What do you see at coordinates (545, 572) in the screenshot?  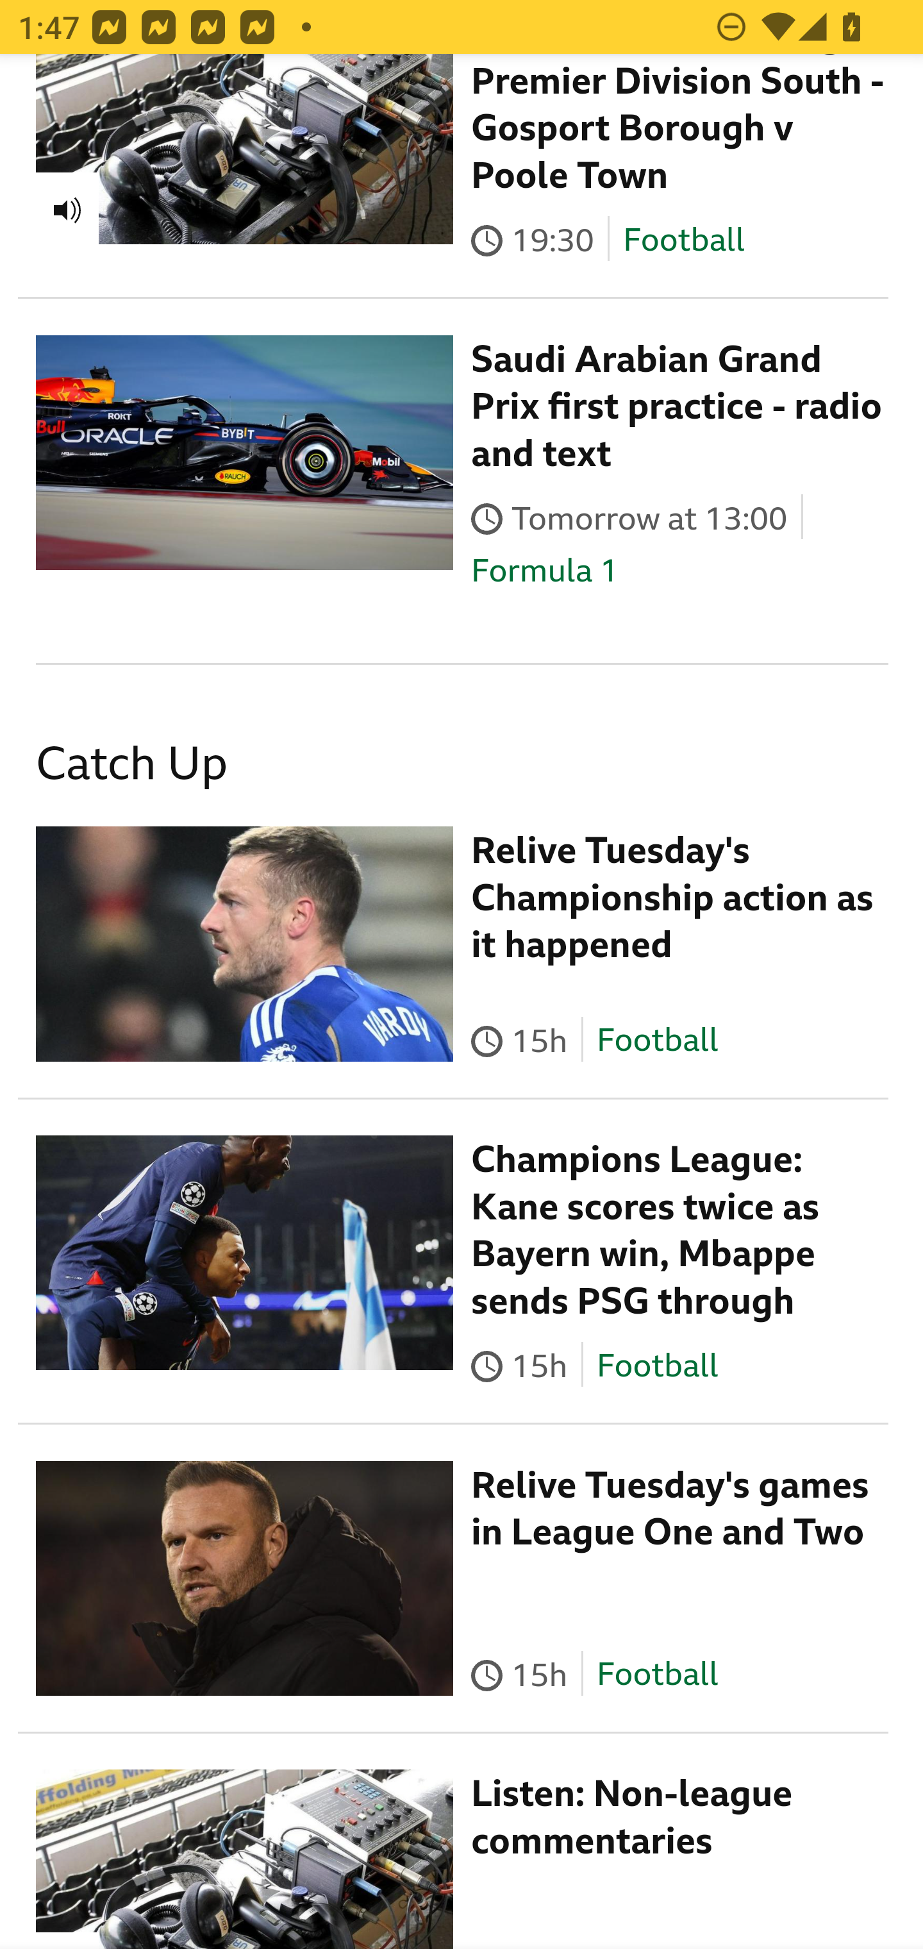 I see `Formula 1` at bounding box center [545, 572].